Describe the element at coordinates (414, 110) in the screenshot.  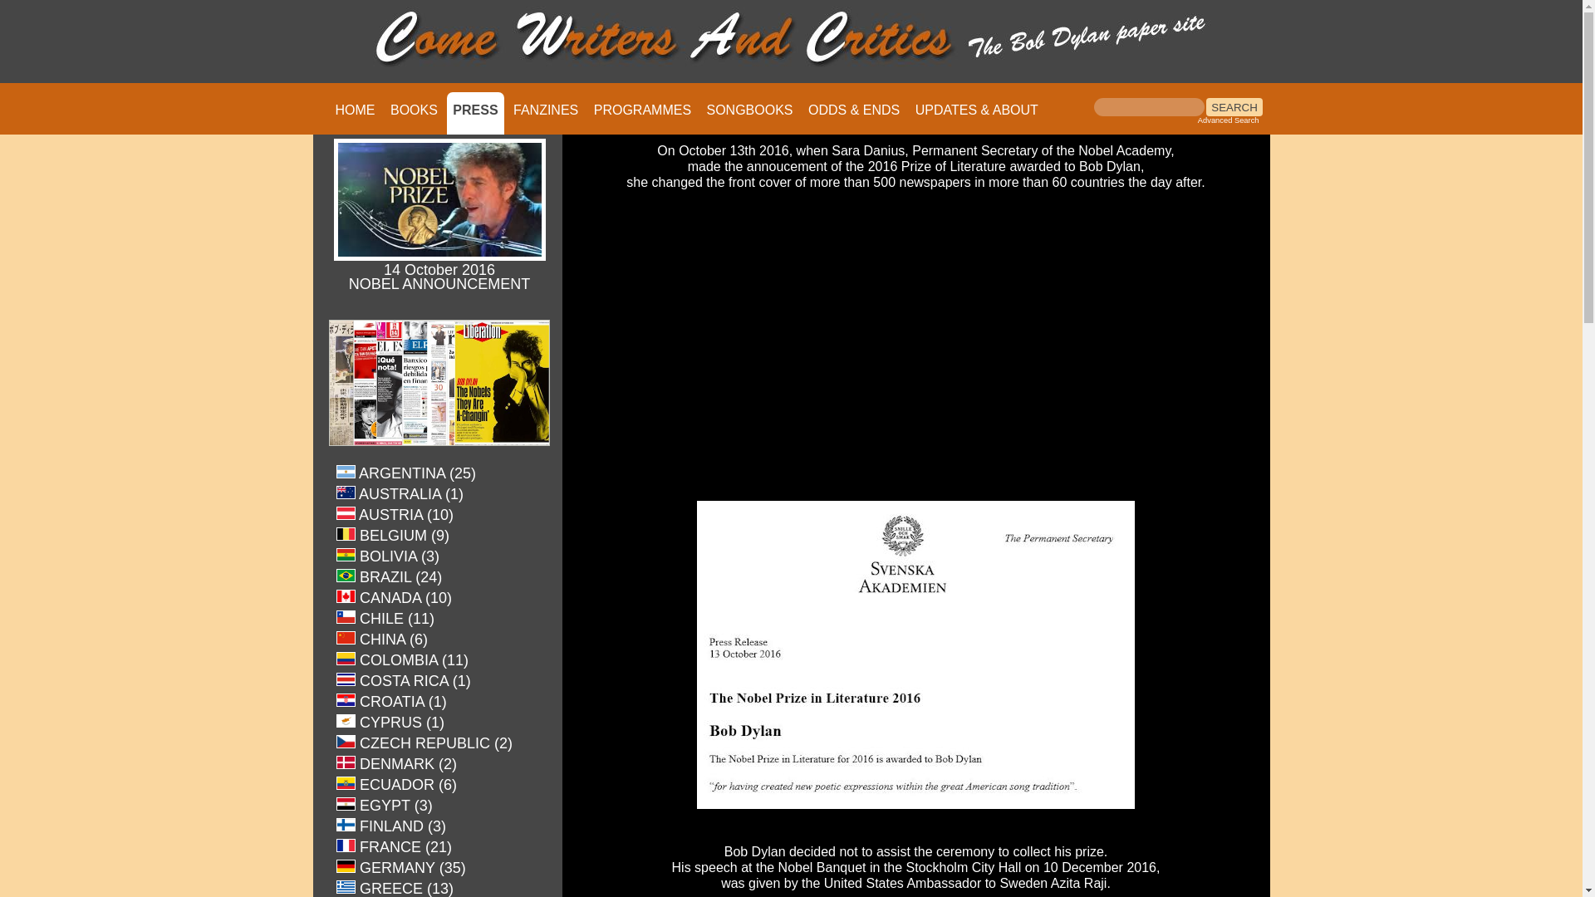
I see `Bob Dylan Books` at that location.